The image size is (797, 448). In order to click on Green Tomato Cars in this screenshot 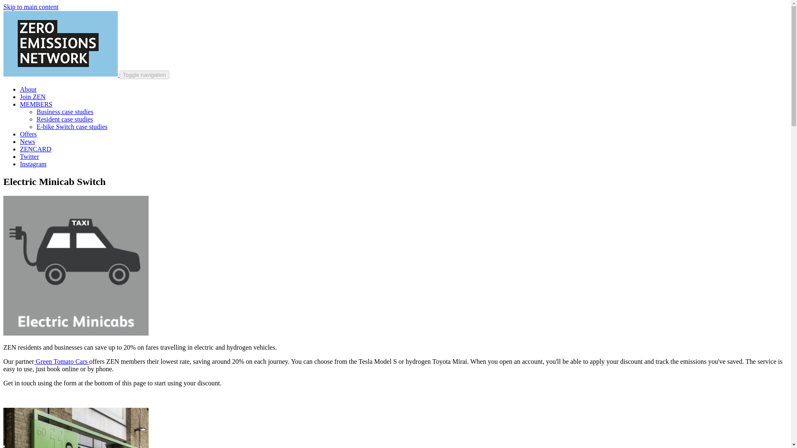, I will do `click(62, 361)`.